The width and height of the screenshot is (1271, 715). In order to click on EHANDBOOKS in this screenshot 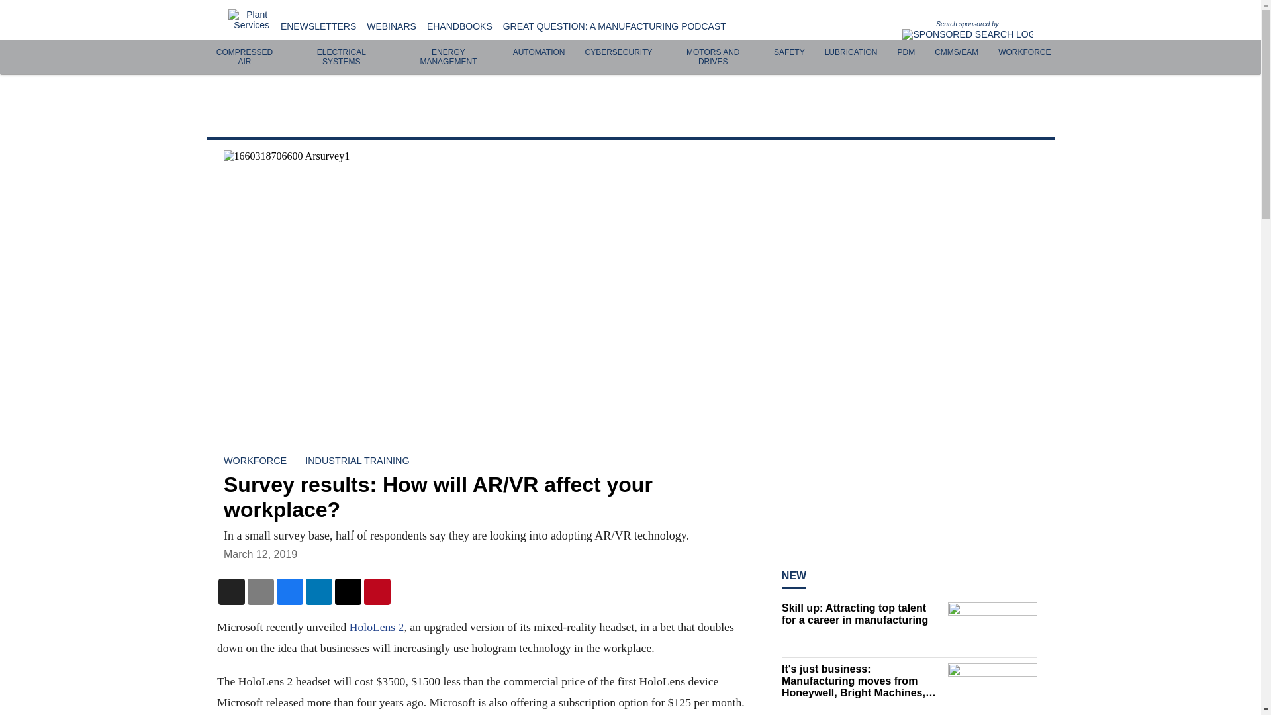, I will do `click(459, 26)`.